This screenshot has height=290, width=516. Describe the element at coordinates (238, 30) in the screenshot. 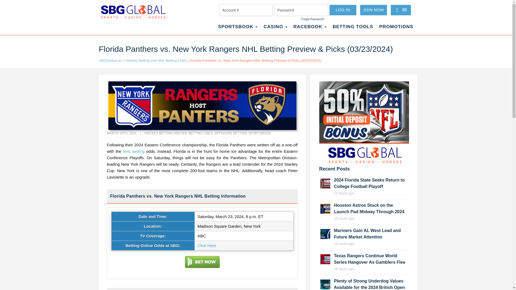

I see `Sportsbook` at that location.